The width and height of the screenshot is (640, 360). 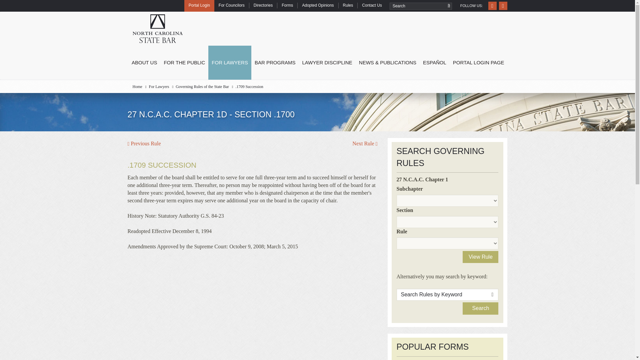 I want to click on Directories, so click(x=263, y=5).